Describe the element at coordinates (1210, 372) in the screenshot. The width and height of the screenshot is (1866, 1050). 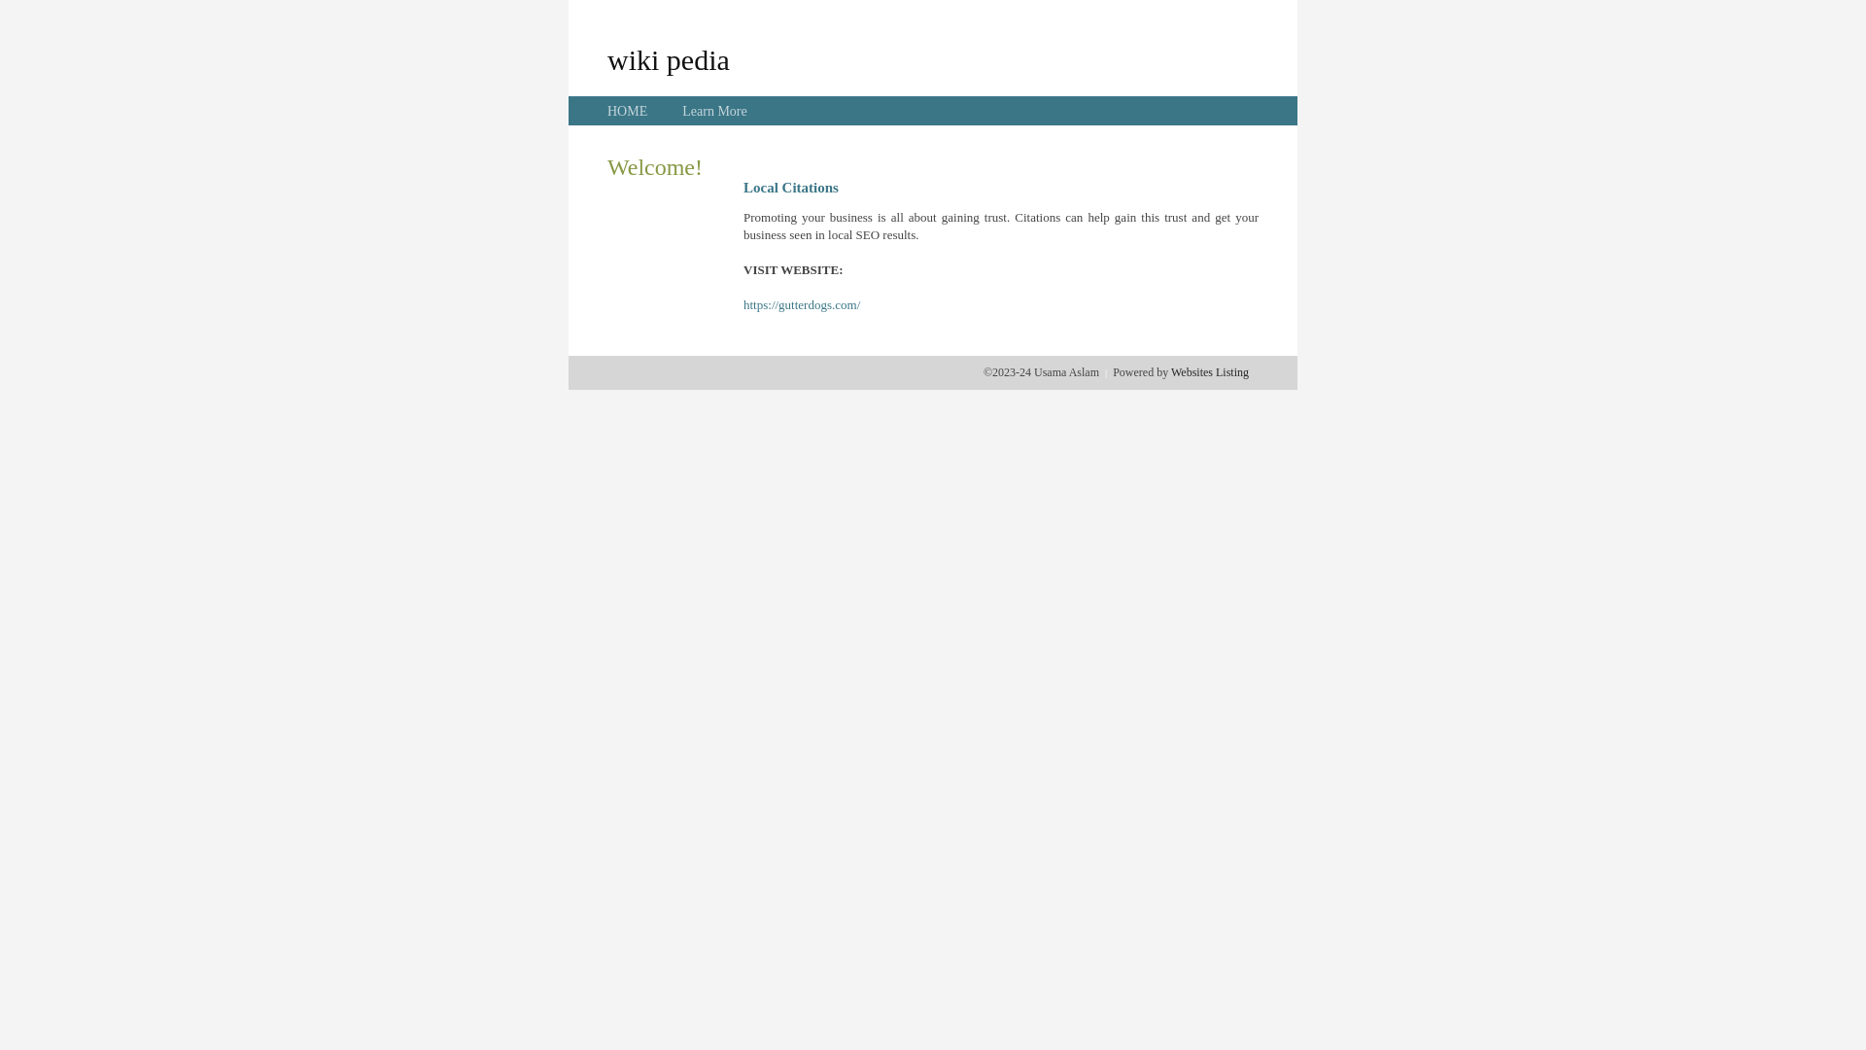
I see `Websites Listing` at that location.